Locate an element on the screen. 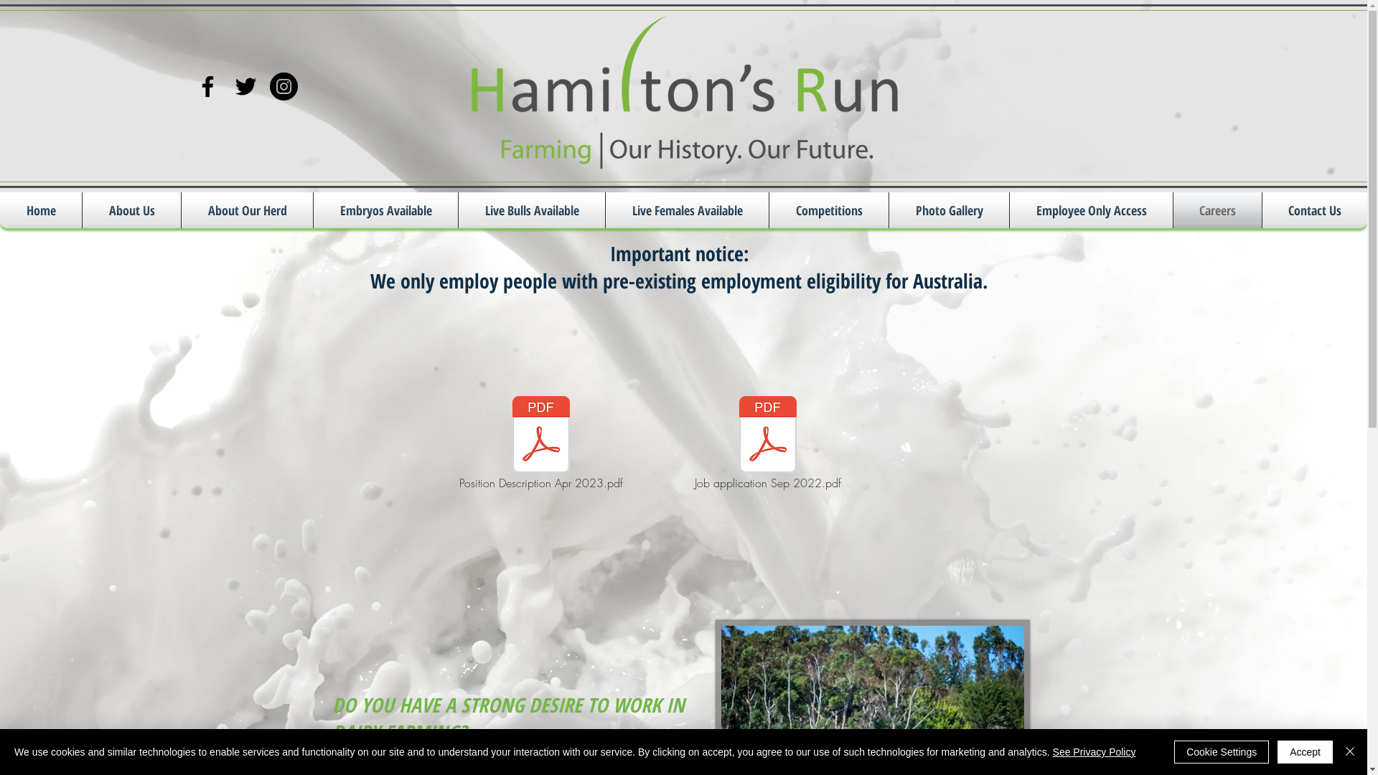 The image size is (1378, 775). Home is located at coordinates (41, 210).